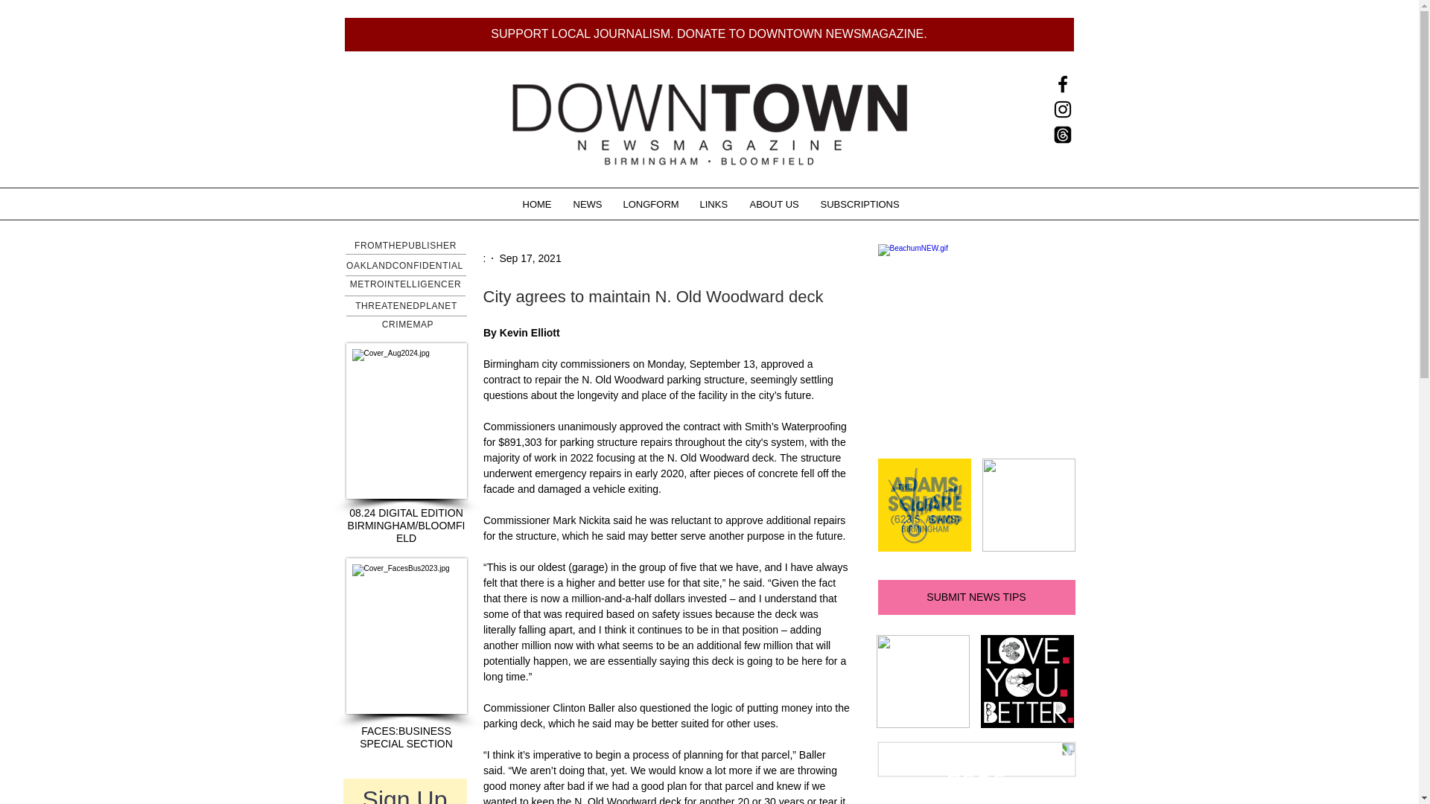 This screenshot has height=804, width=1430. I want to click on HOME, so click(536, 204).